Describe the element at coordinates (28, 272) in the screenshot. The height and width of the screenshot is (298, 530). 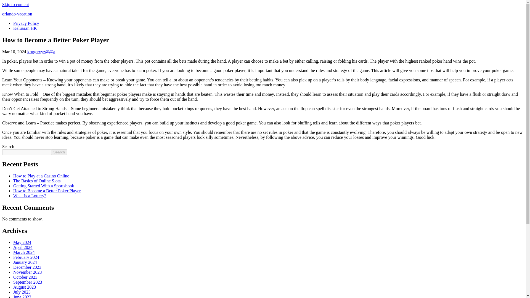
I see `November 2023` at that location.